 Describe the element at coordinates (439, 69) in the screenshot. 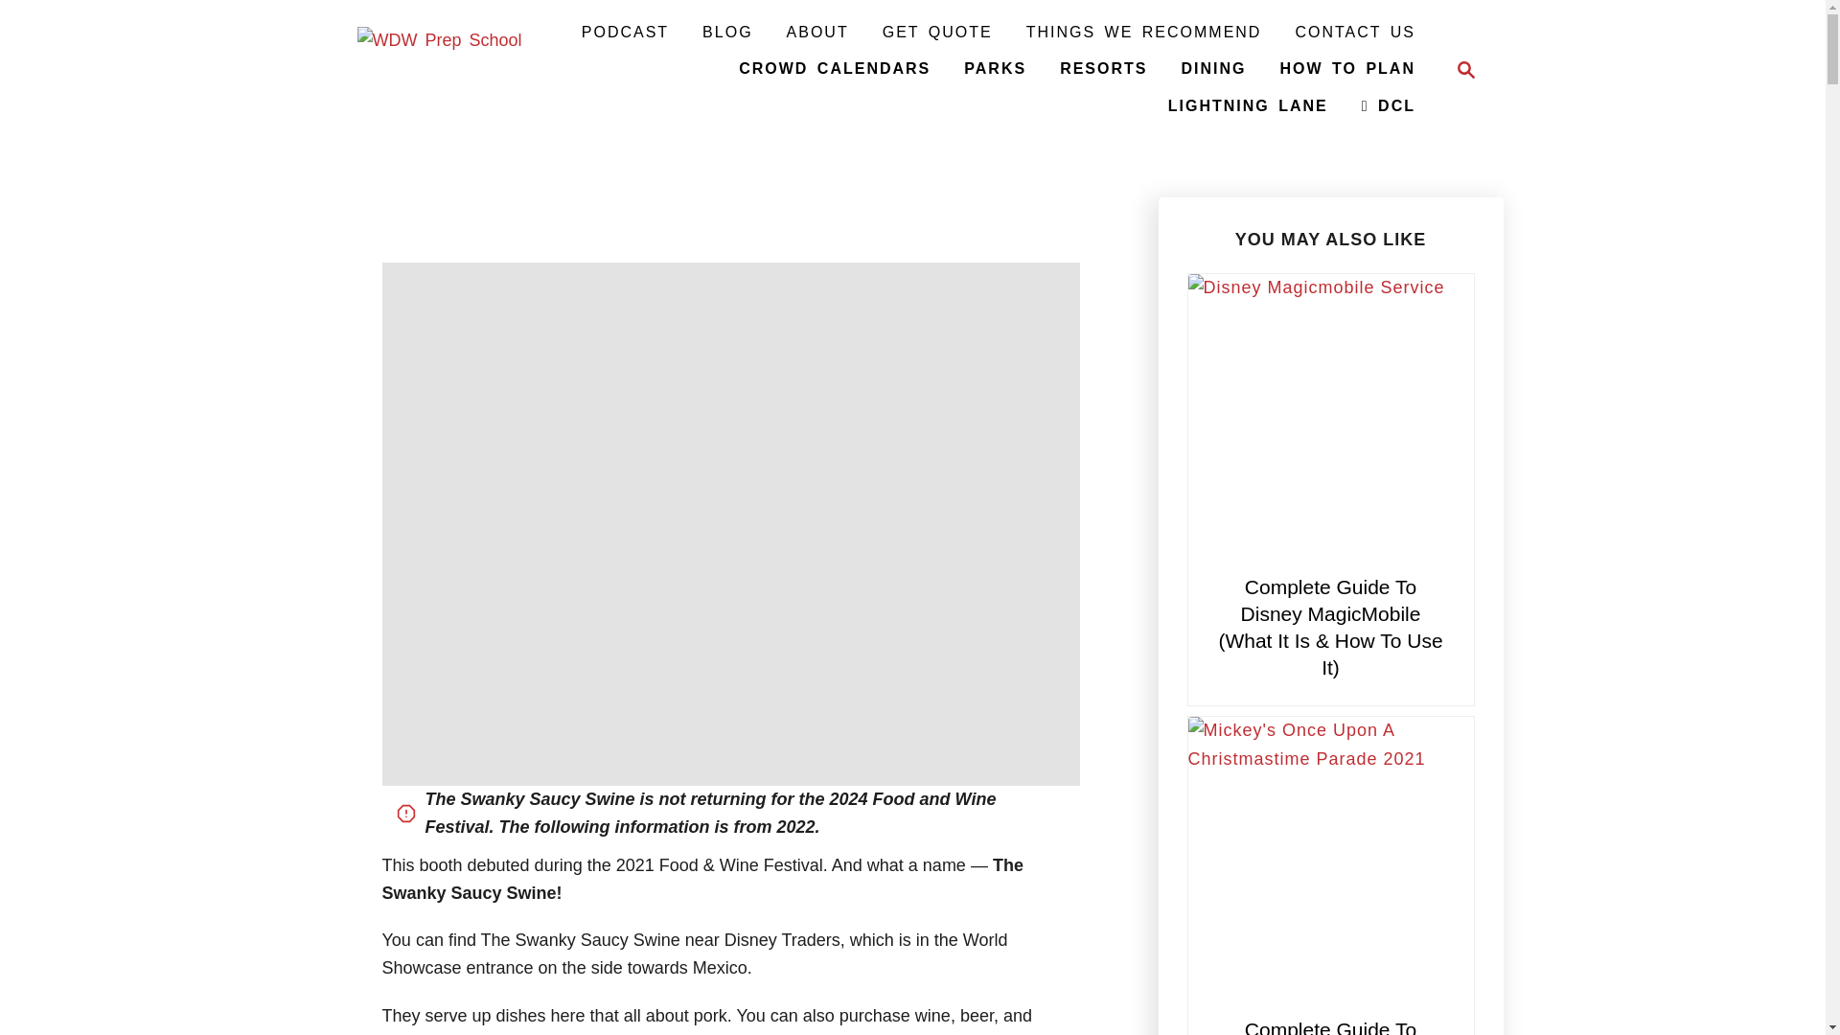

I see `WDW Prep School` at that location.